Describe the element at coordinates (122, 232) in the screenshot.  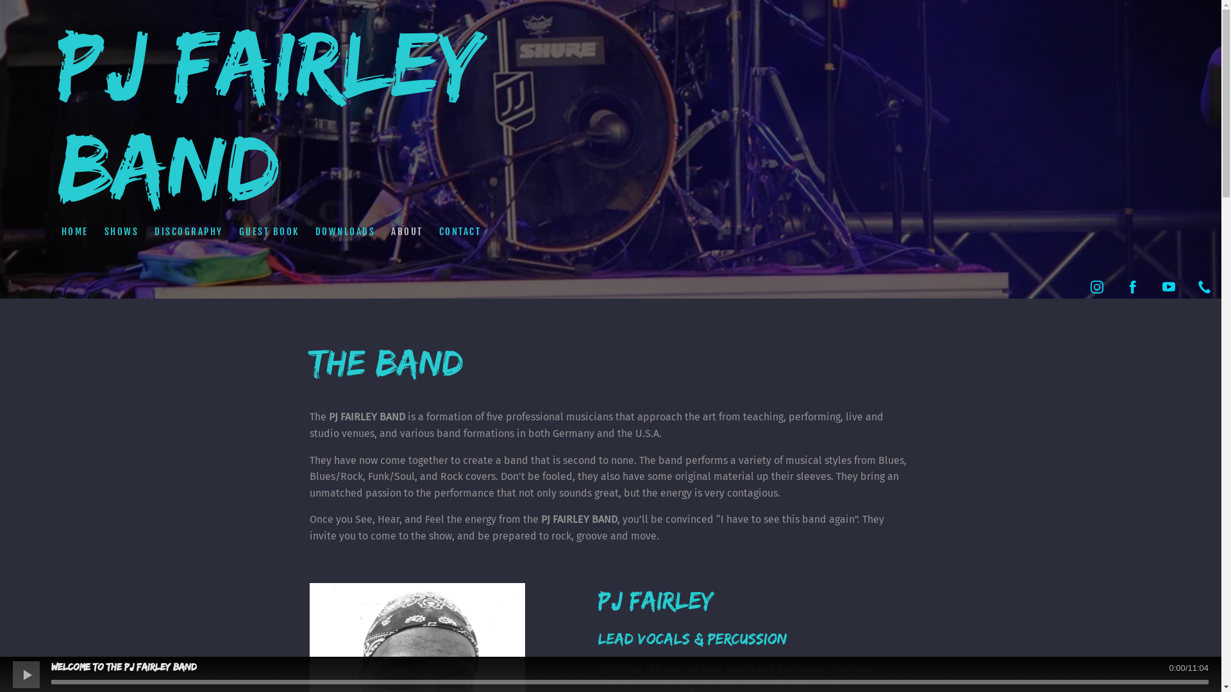
I see `SHOWS` at that location.